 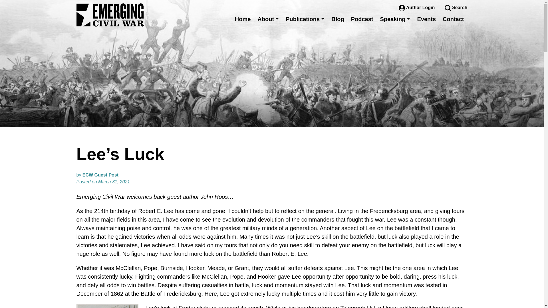 What do you see at coordinates (417, 7) in the screenshot?
I see `Author Login` at bounding box center [417, 7].